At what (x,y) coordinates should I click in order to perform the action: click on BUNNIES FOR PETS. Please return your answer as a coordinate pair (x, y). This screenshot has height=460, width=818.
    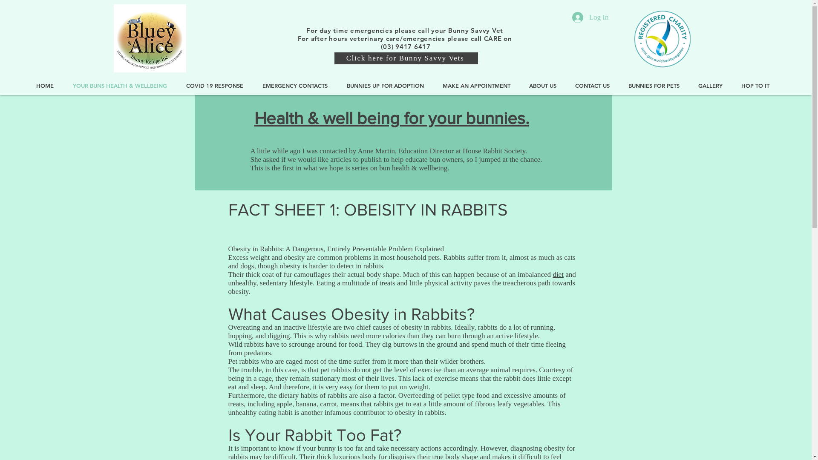
    Looking at the image, I should click on (657, 86).